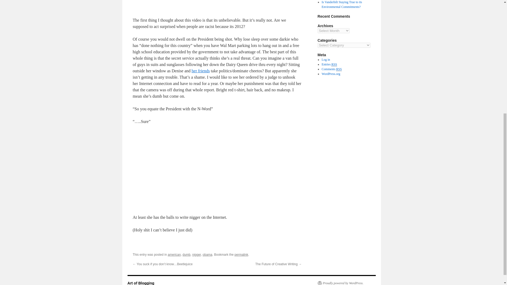 Image resolution: width=507 pixels, height=285 pixels. What do you see at coordinates (241, 254) in the screenshot?
I see `permalink` at bounding box center [241, 254].